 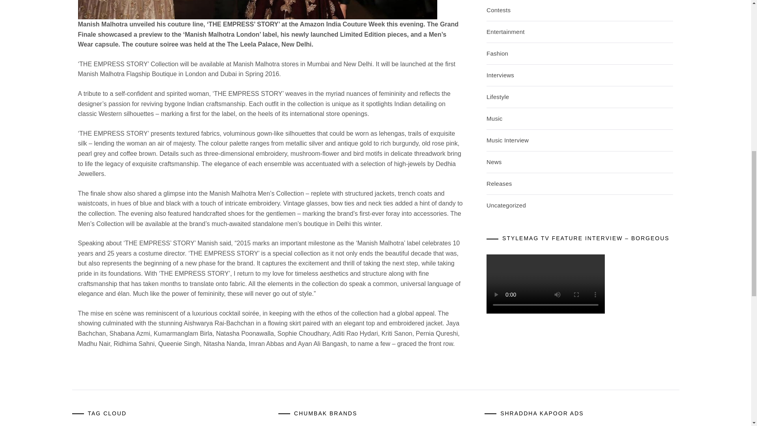 What do you see at coordinates (494, 118) in the screenshot?
I see `Music` at bounding box center [494, 118].